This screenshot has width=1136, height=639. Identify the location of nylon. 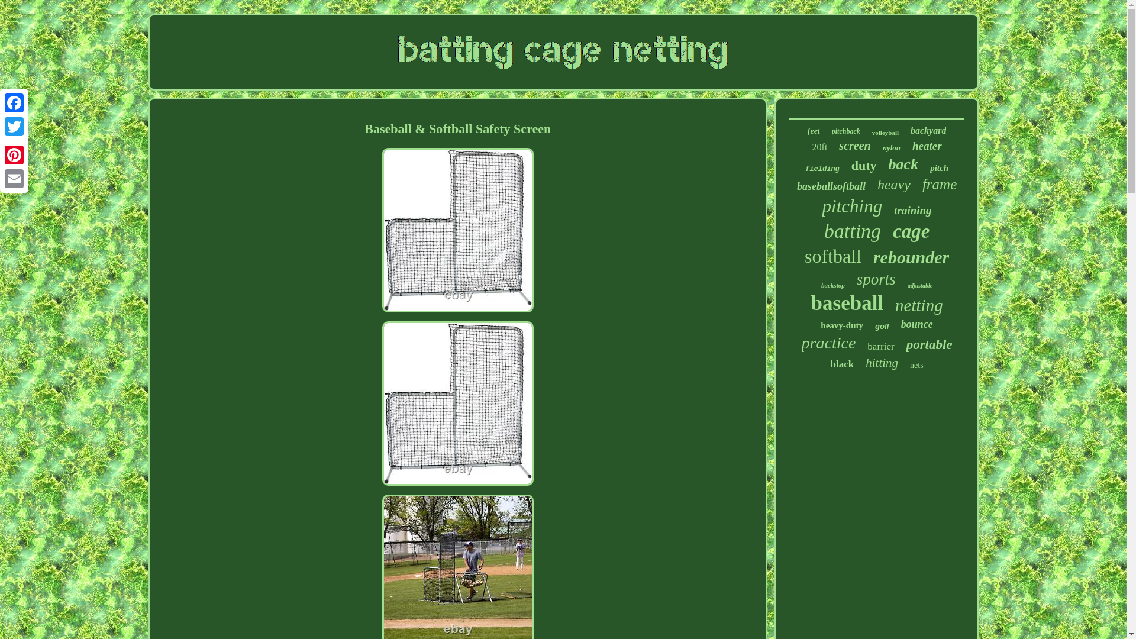
(891, 148).